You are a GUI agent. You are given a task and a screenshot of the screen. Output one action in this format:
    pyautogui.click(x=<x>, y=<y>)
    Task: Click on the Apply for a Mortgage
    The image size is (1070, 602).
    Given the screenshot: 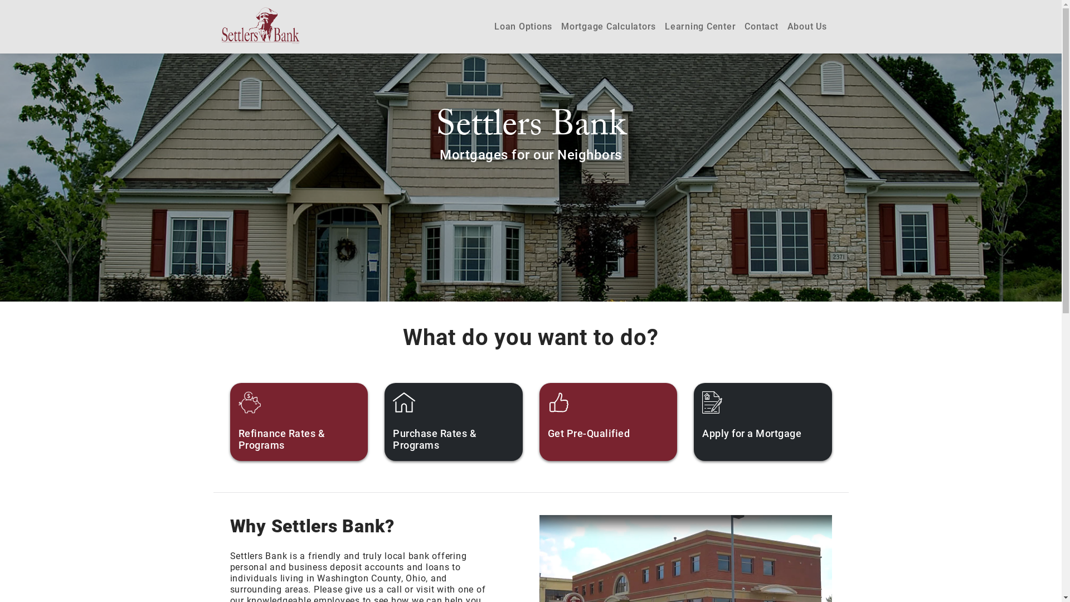 What is the action you would take?
    pyautogui.click(x=763, y=422)
    